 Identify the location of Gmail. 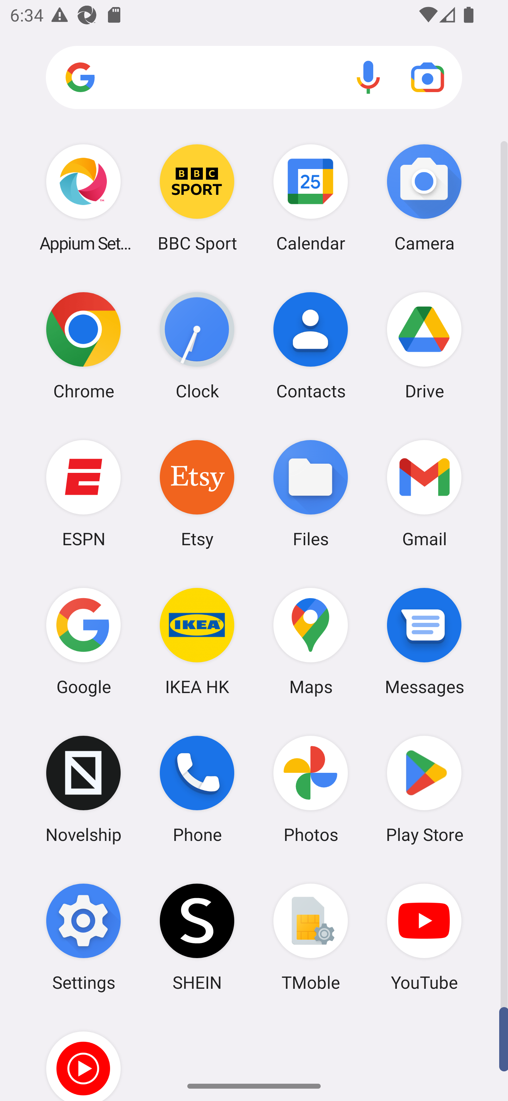
(424, 493).